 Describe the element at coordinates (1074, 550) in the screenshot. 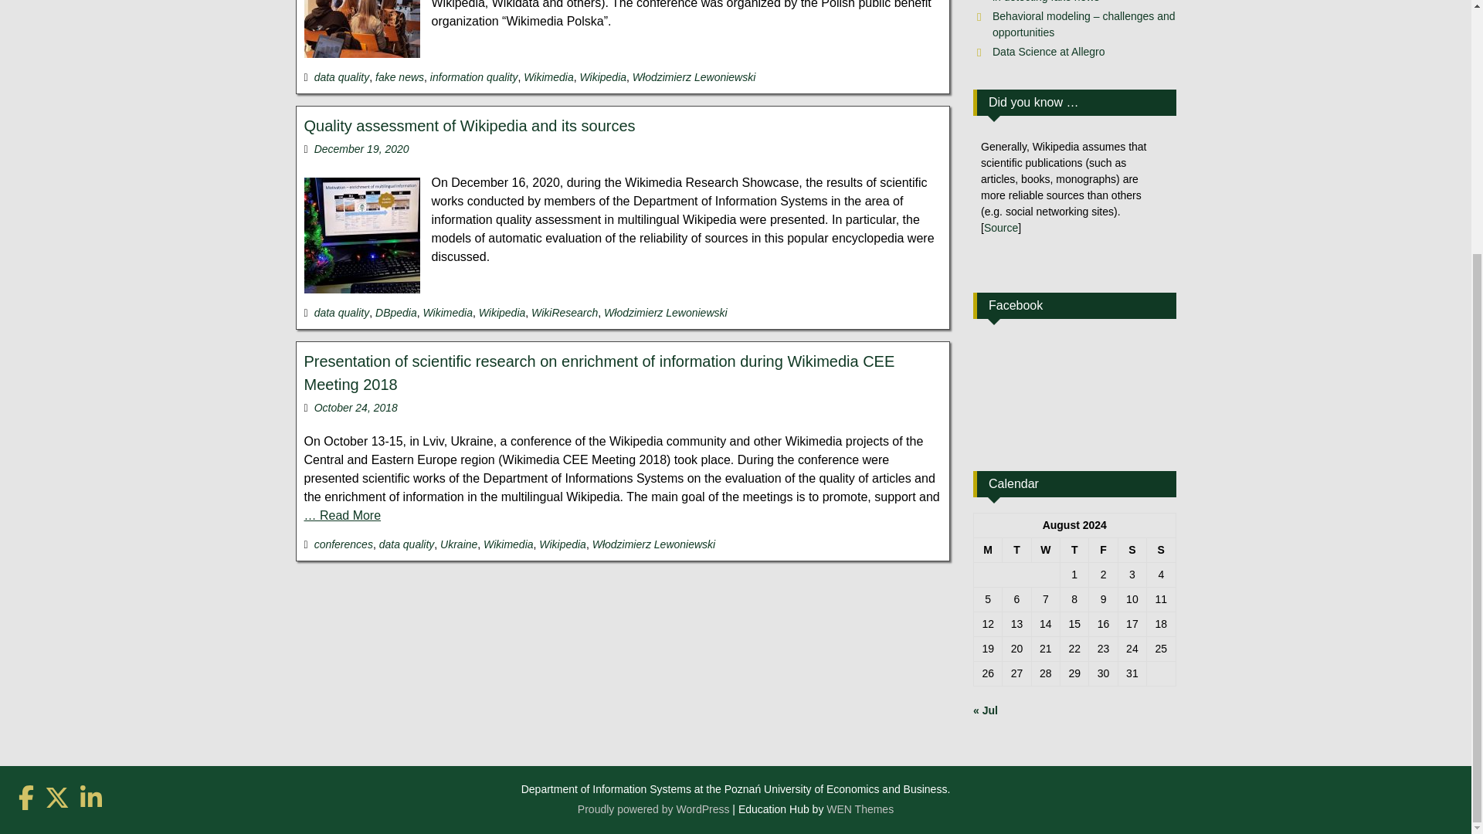

I see `Thursday` at that location.